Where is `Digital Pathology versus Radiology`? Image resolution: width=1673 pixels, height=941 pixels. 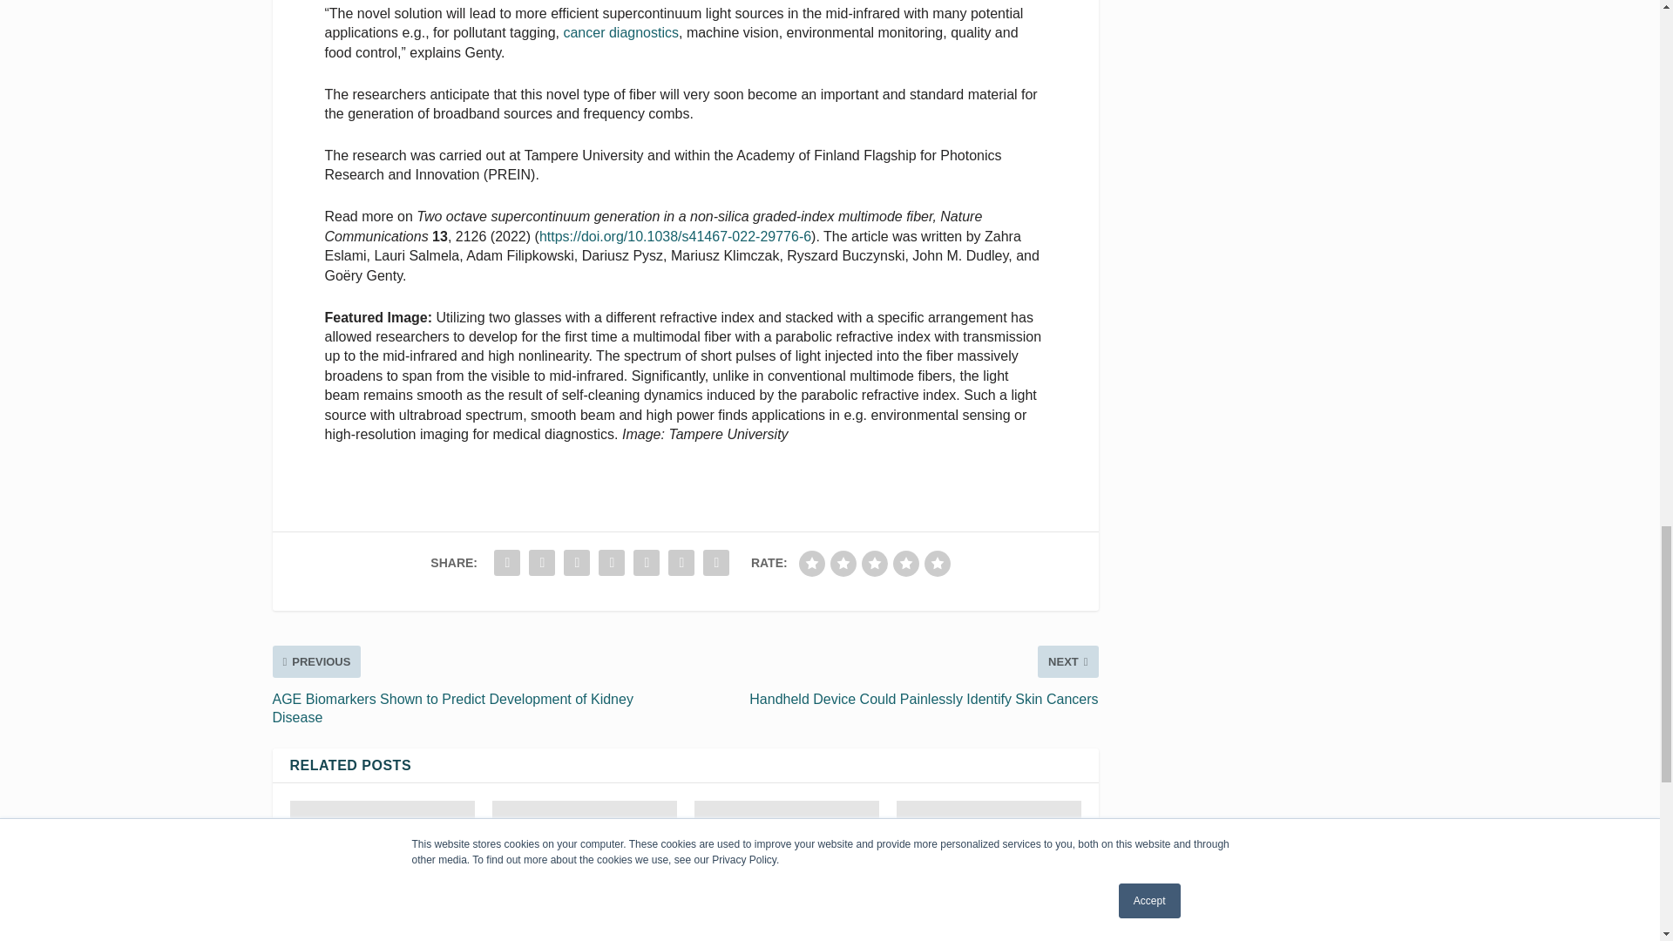
Digital Pathology versus Radiology is located at coordinates (584, 856).